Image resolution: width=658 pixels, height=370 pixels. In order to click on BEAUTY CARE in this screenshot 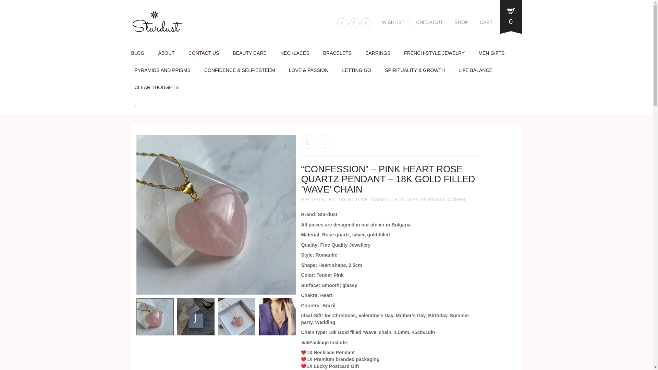, I will do `click(249, 53)`.